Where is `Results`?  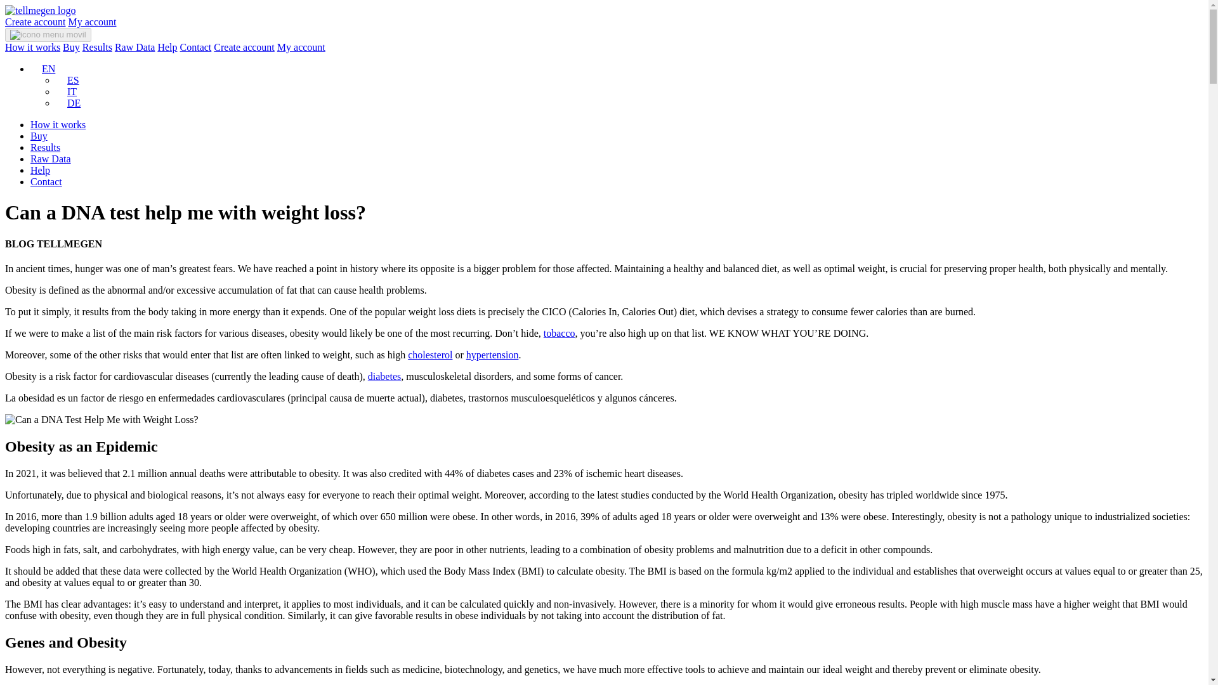 Results is located at coordinates (97, 47).